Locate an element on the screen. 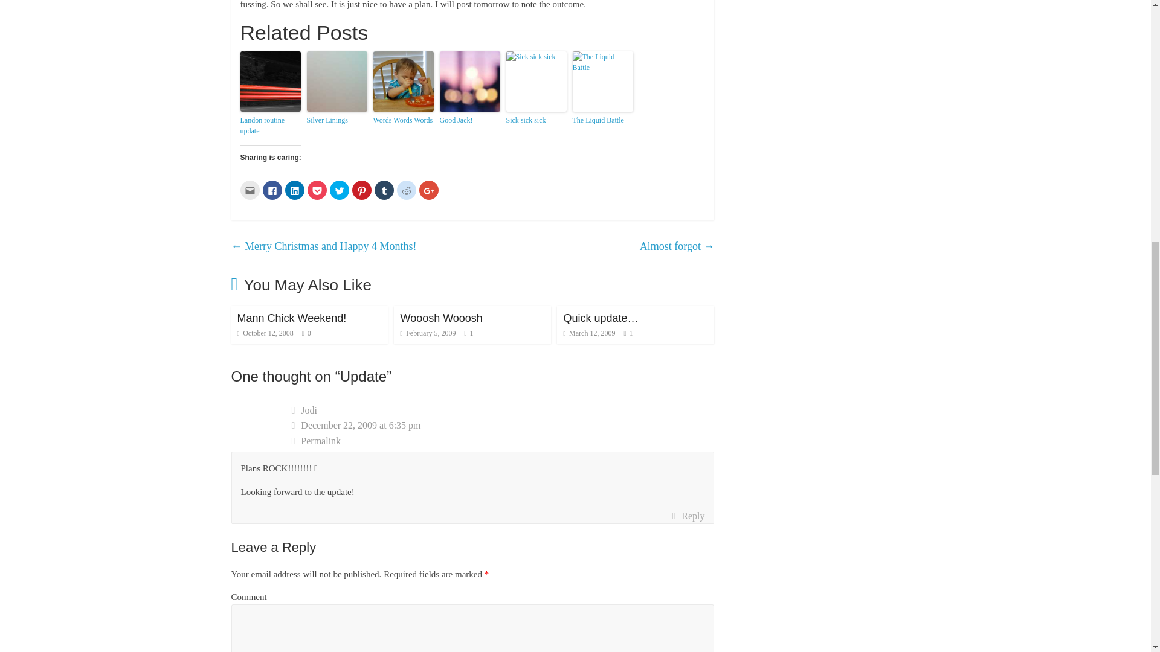  Click to share on Pinterest is located at coordinates (361, 190).